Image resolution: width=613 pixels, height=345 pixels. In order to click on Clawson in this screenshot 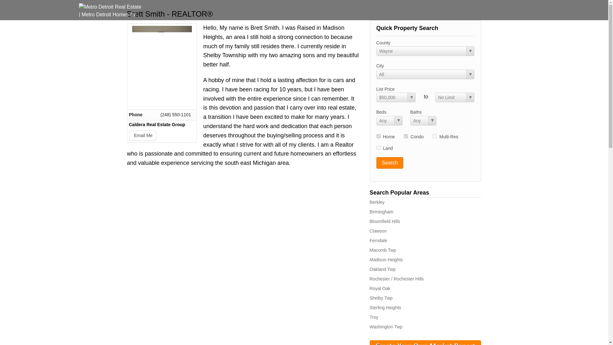, I will do `click(378, 231)`.